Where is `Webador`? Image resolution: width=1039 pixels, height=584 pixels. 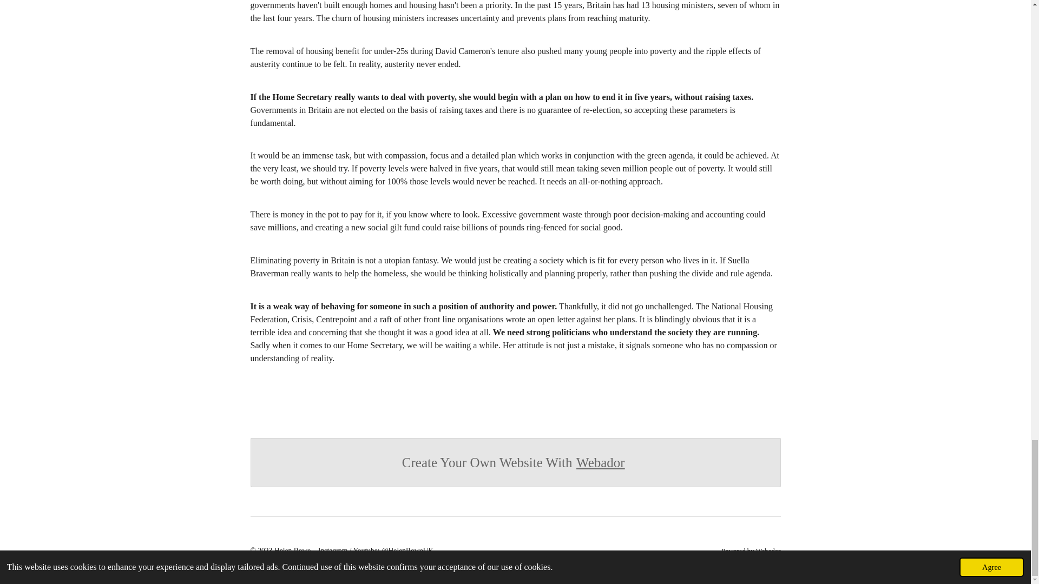
Webador is located at coordinates (768, 550).